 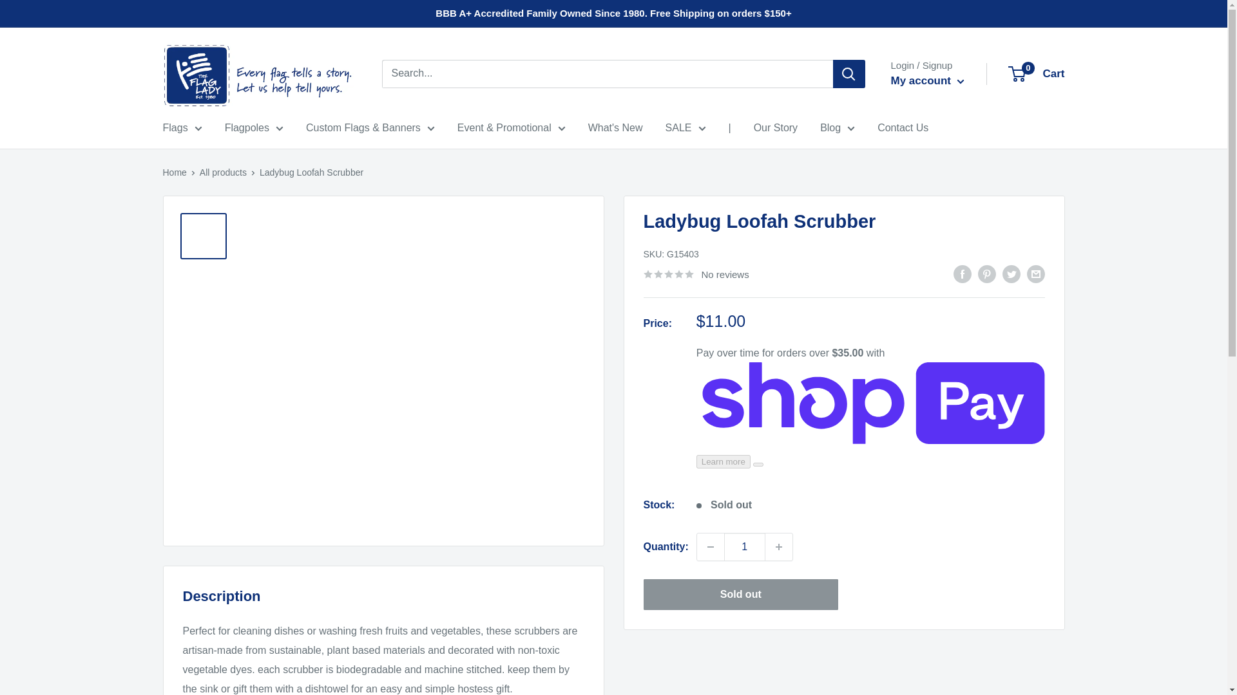 What do you see at coordinates (745, 547) in the screenshot?
I see `1` at bounding box center [745, 547].